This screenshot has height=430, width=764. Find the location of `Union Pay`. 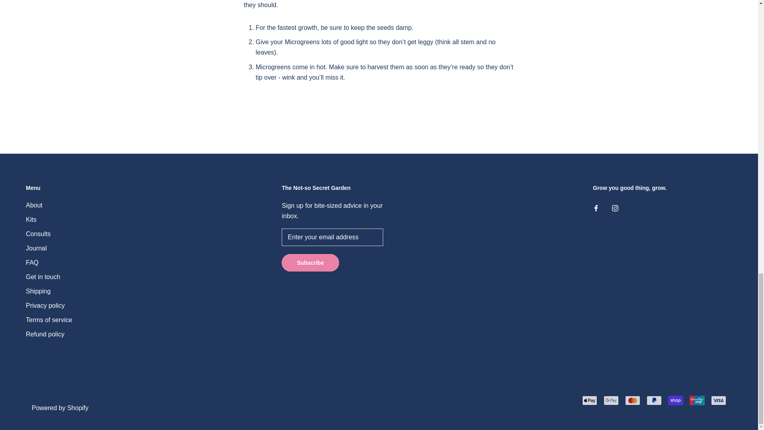

Union Pay is located at coordinates (697, 401).